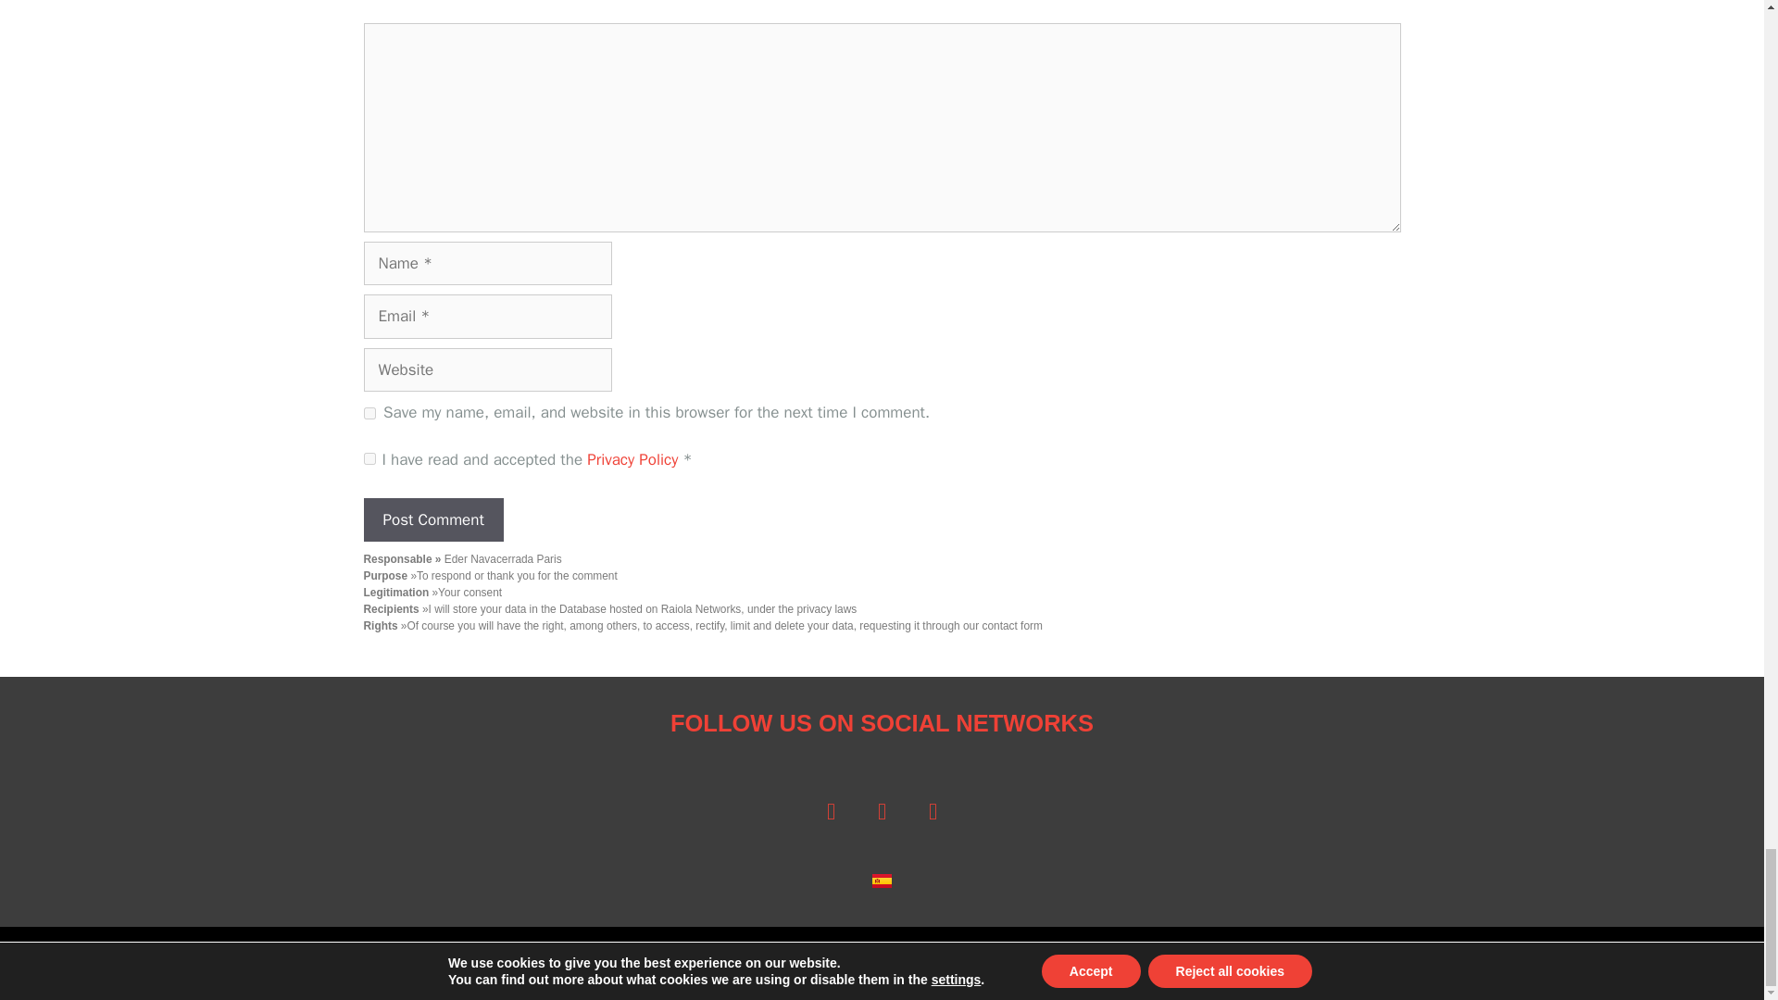 This screenshot has height=1000, width=1778. I want to click on Post Comment, so click(432, 520).